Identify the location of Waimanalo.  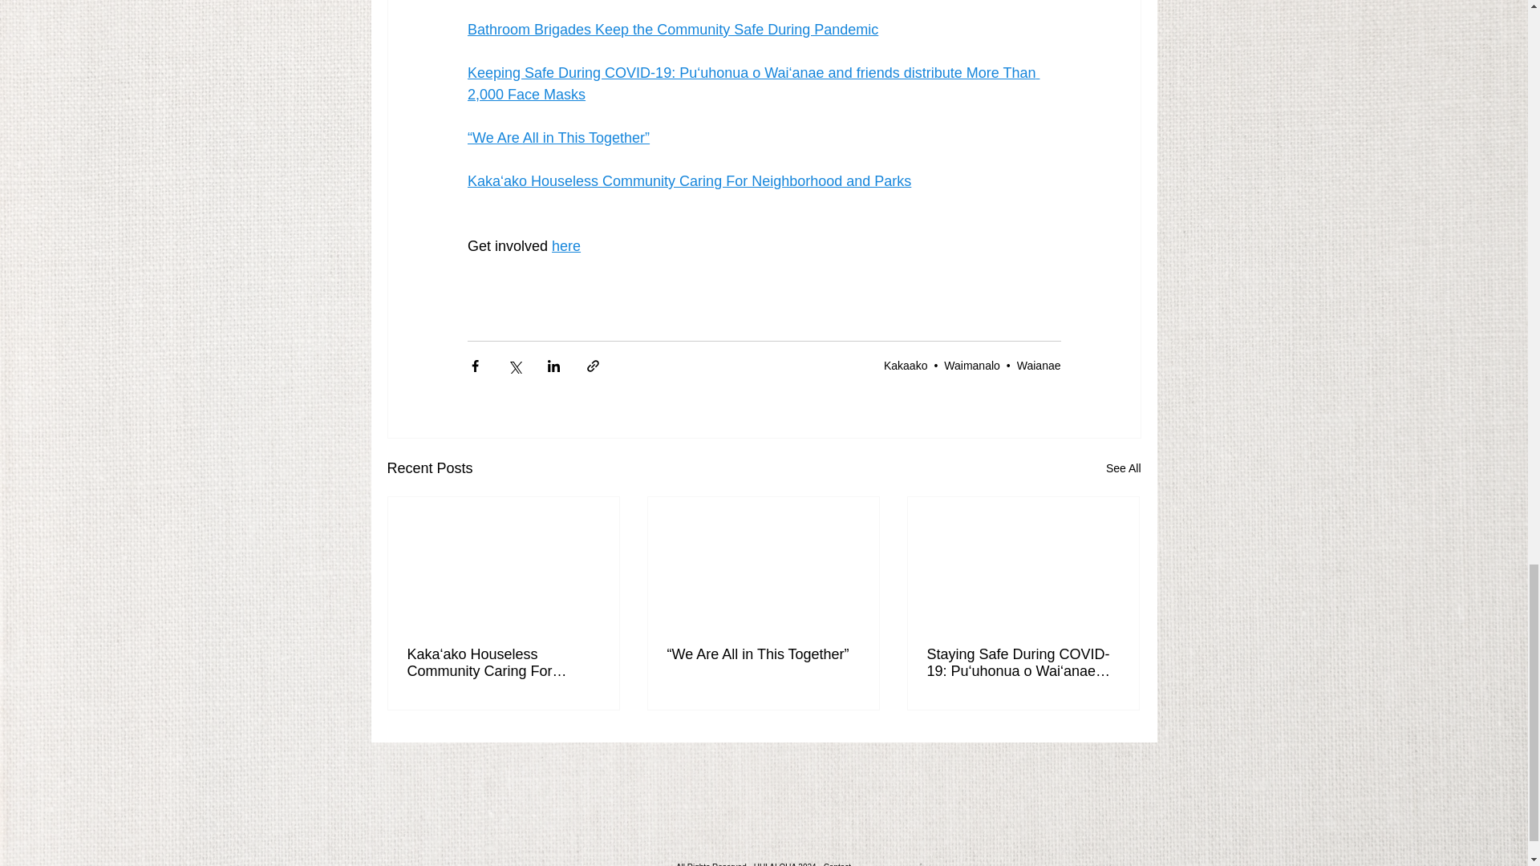
(971, 366).